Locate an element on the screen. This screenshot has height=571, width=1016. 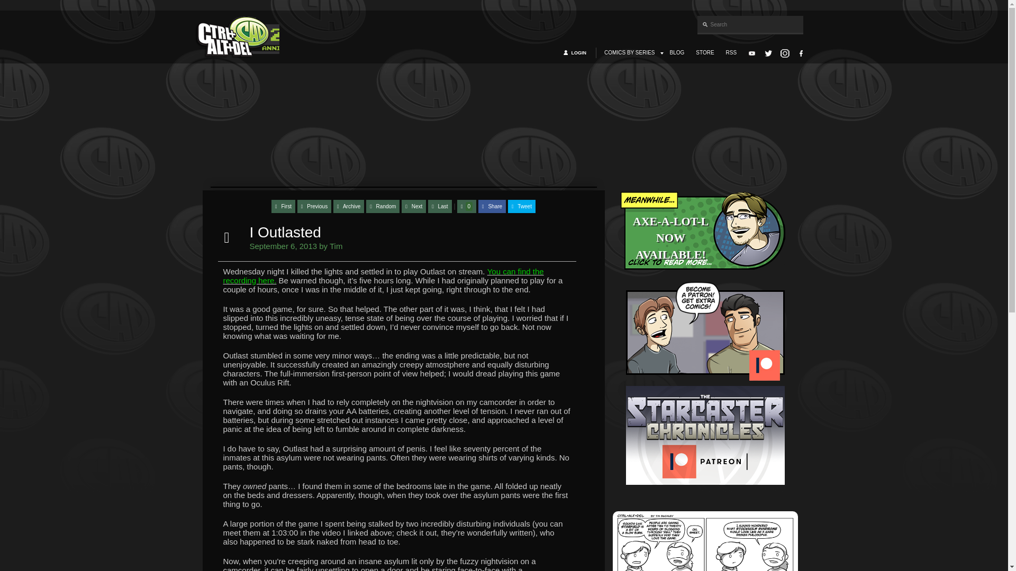
LOGIN is located at coordinates (580, 53).